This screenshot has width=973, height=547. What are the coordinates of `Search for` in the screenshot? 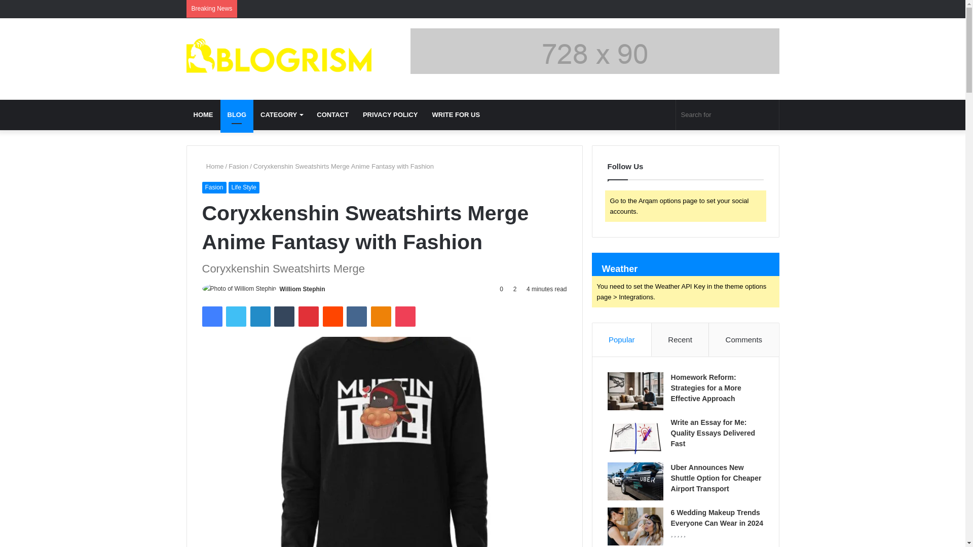 It's located at (728, 114).